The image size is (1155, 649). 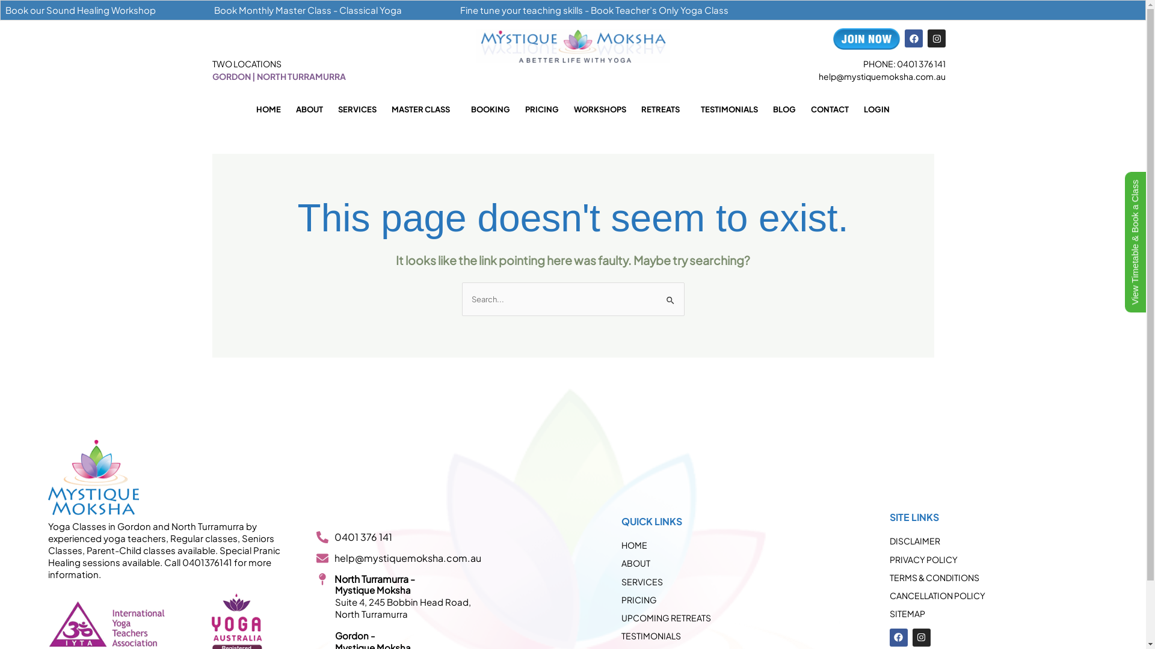 I want to click on BOOKING, so click(x=491, y=109).